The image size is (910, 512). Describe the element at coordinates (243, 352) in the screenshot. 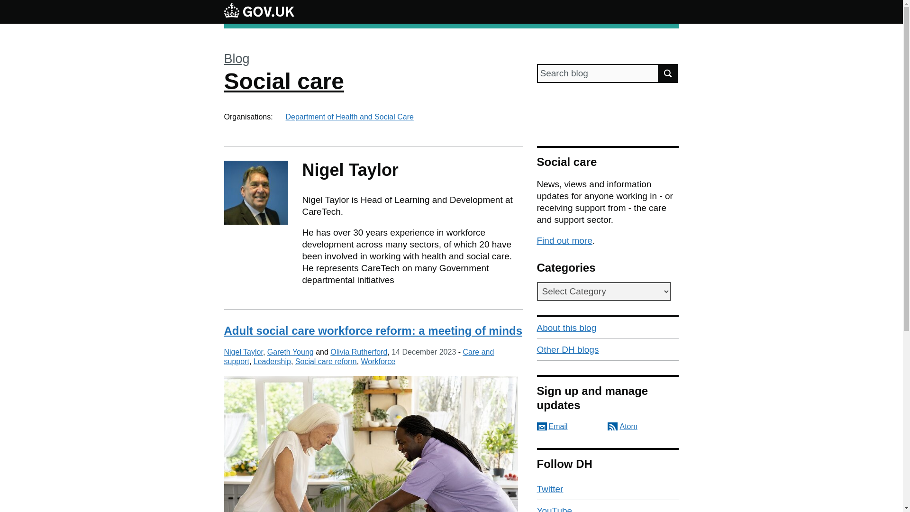

I see `Posts by Nigel Taylor` at that location.